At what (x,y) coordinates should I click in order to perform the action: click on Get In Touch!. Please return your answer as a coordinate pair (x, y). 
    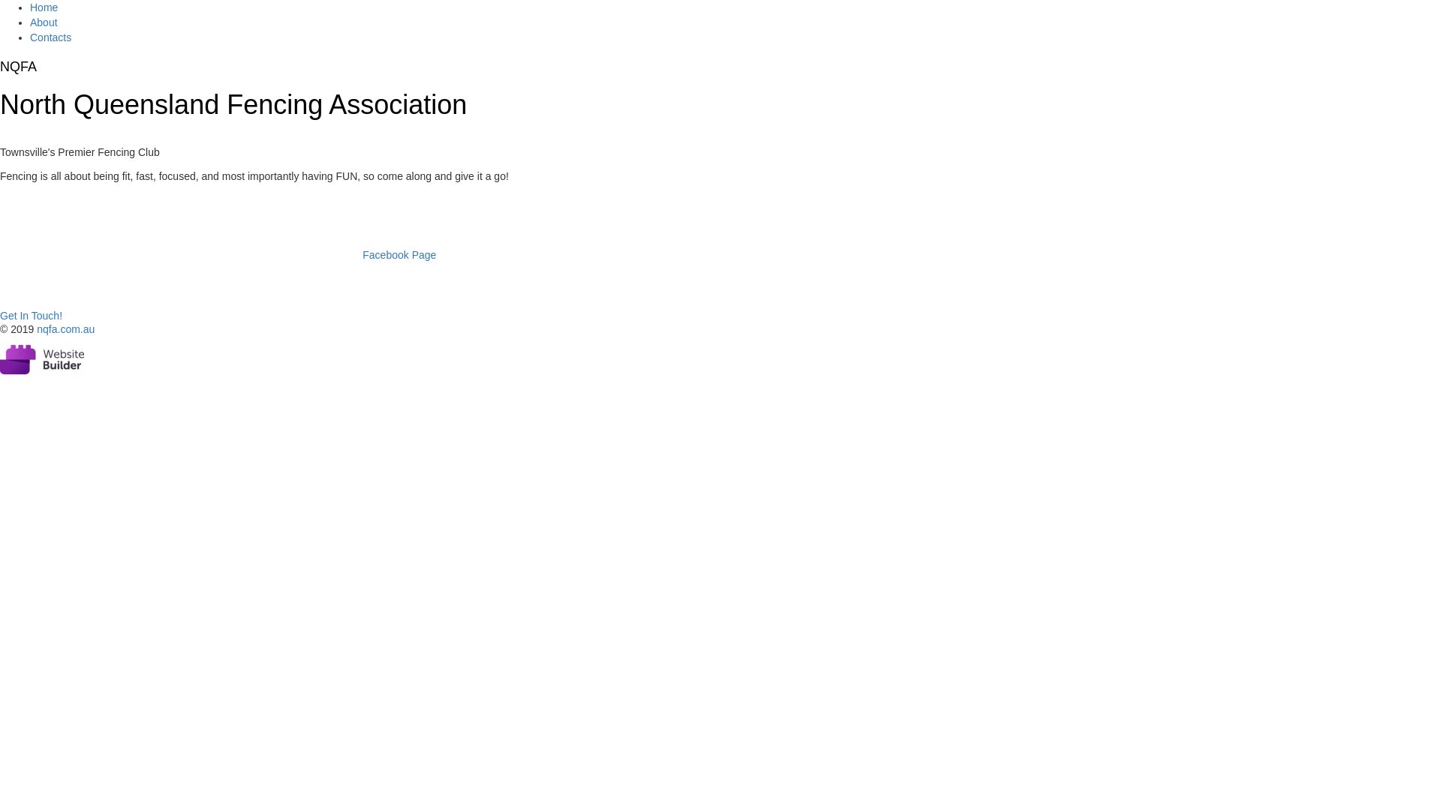
    Looking at the image, I should click on (32, 316).